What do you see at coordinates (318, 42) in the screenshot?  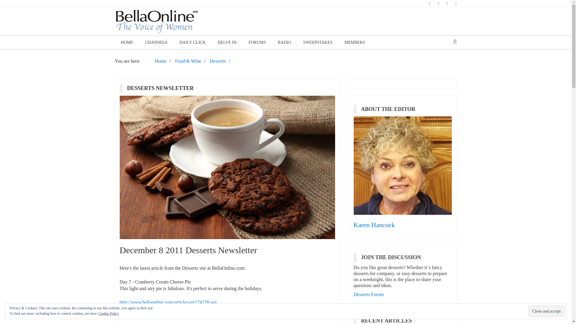 I see `SWEEPSTAKES` at bounding box center [318, 42].